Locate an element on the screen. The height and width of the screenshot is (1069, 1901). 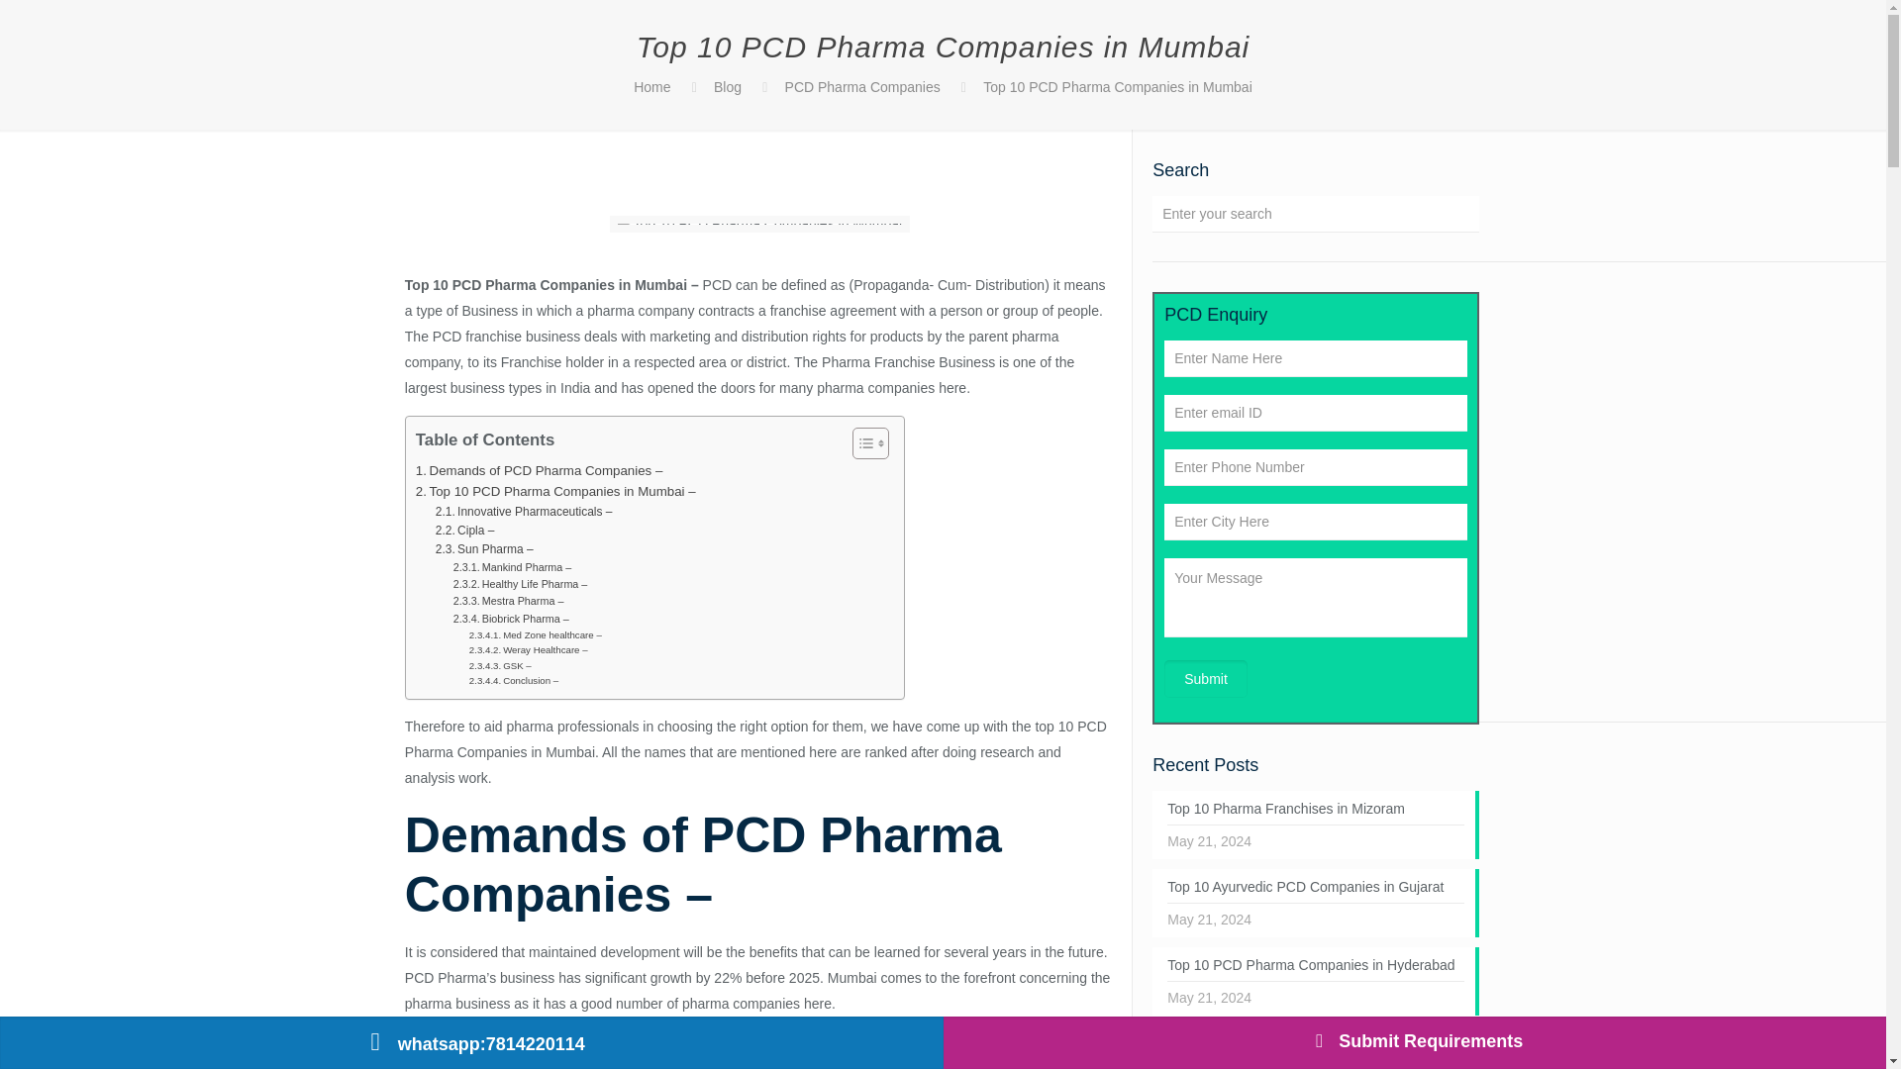
Home is located at coordinates (651, 87).